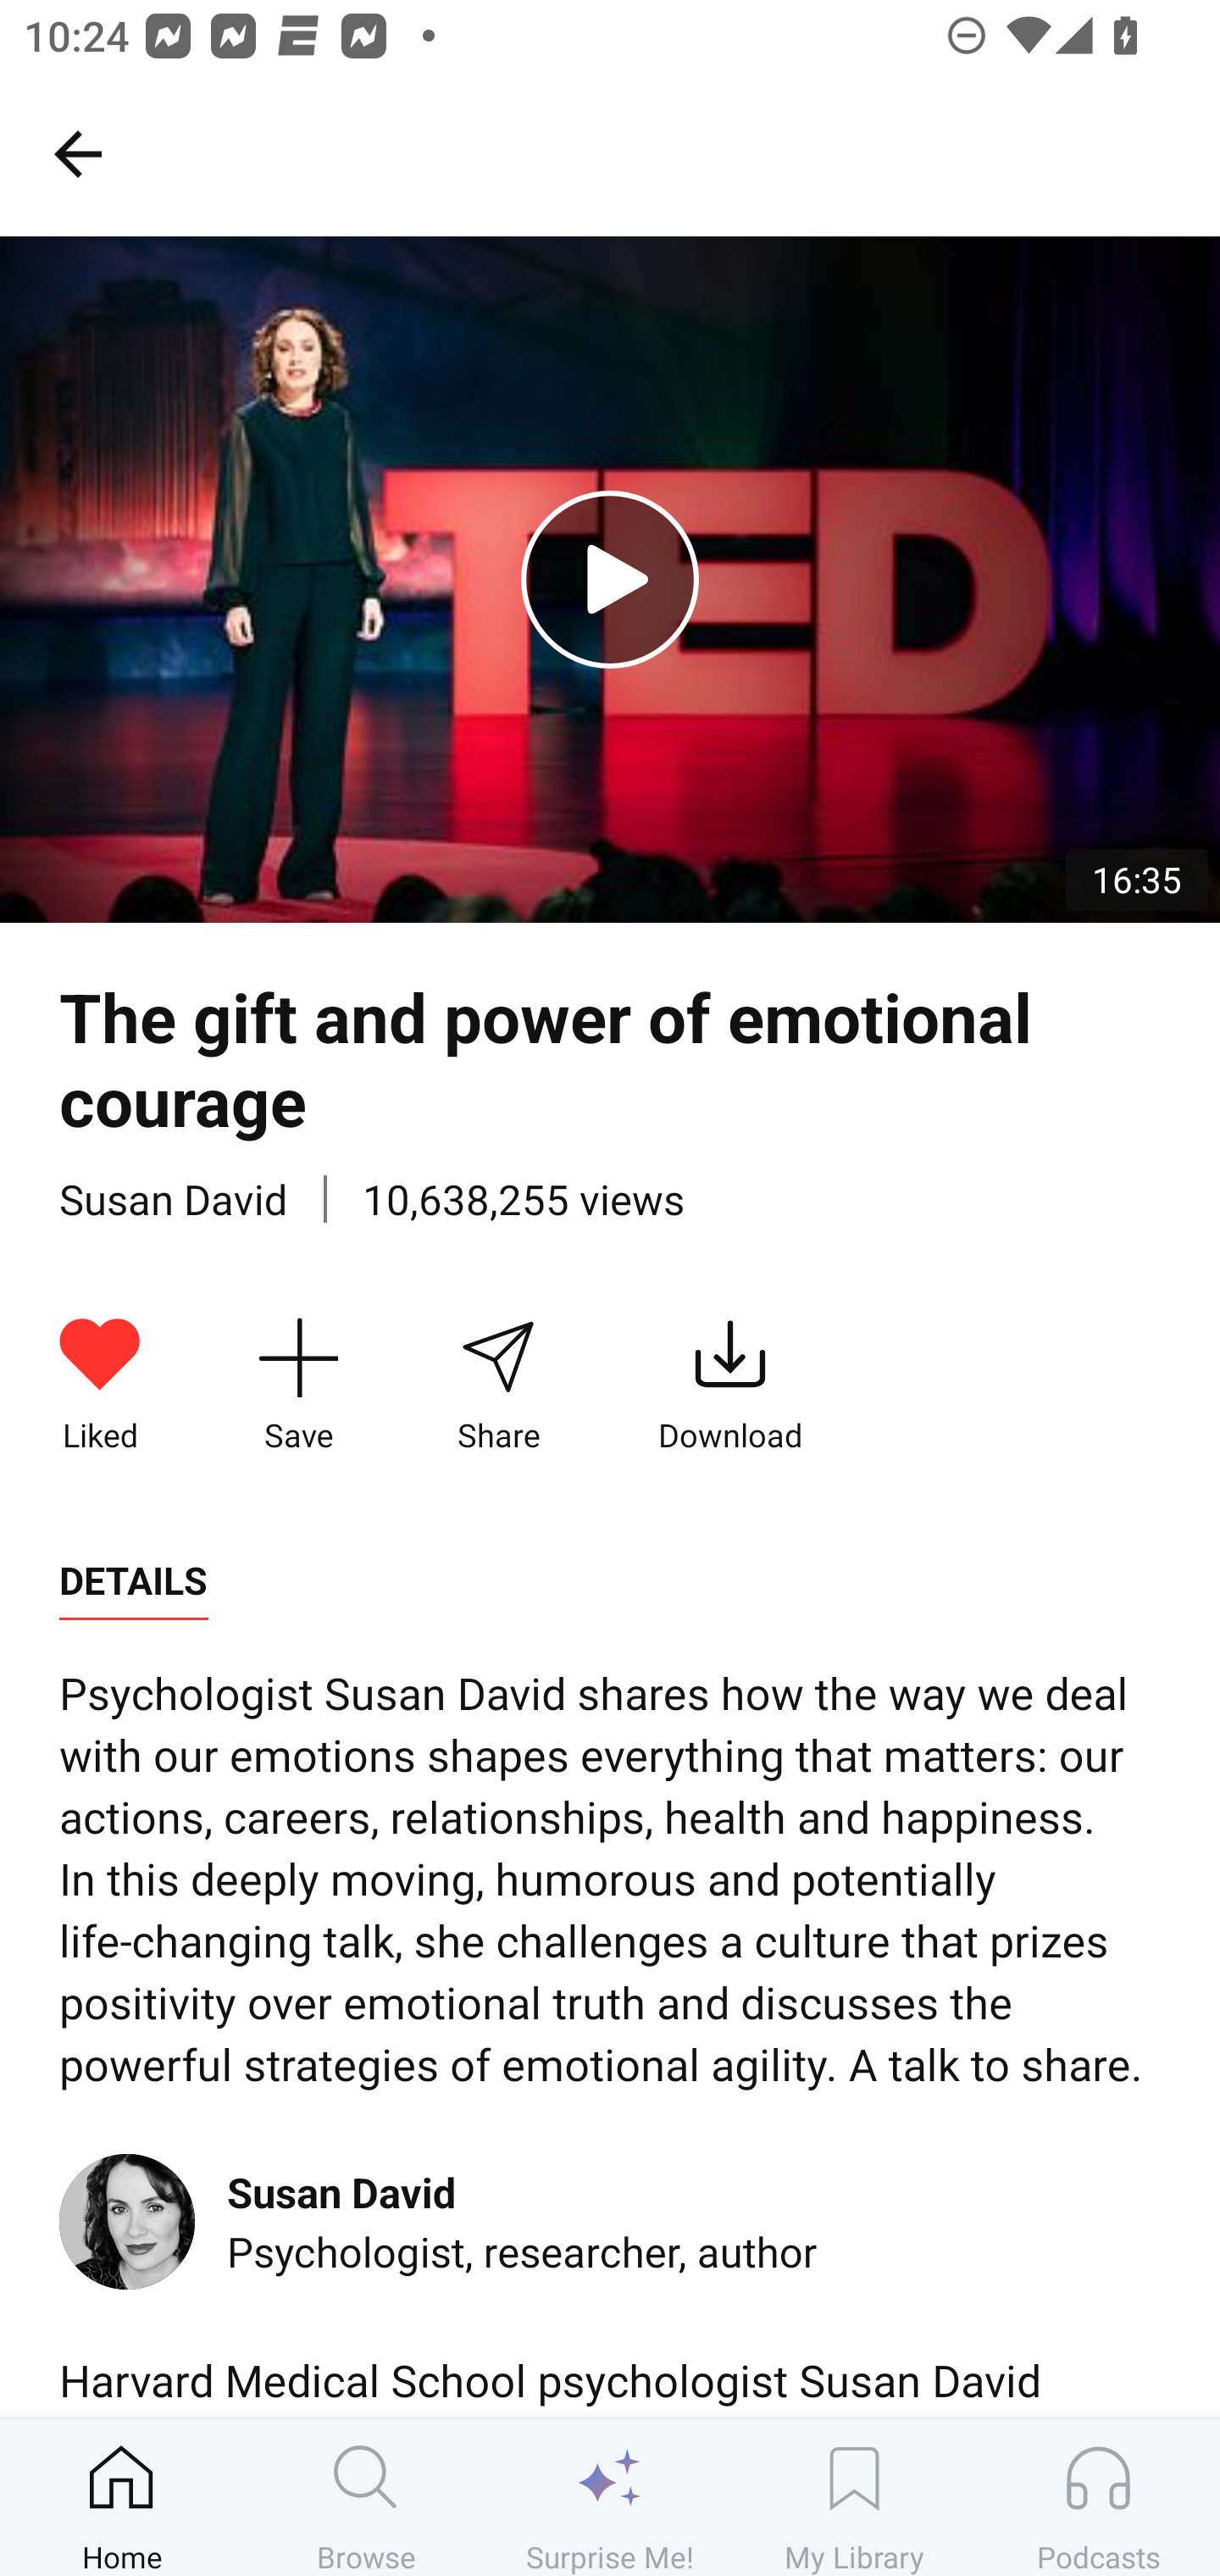 This screenshot has width=1220, height=2576. I want to click on Download, so click(730, 1385).